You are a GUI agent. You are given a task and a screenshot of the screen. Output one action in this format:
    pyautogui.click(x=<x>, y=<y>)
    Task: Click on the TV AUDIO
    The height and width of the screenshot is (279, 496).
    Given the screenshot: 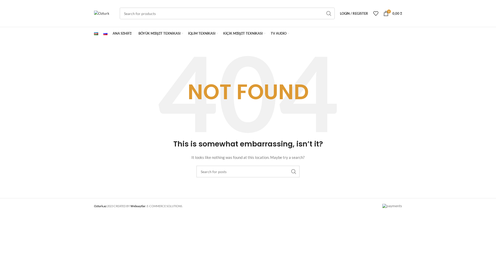 What is the action you would take?
    pyautogui.click(x=280, y=34)
    